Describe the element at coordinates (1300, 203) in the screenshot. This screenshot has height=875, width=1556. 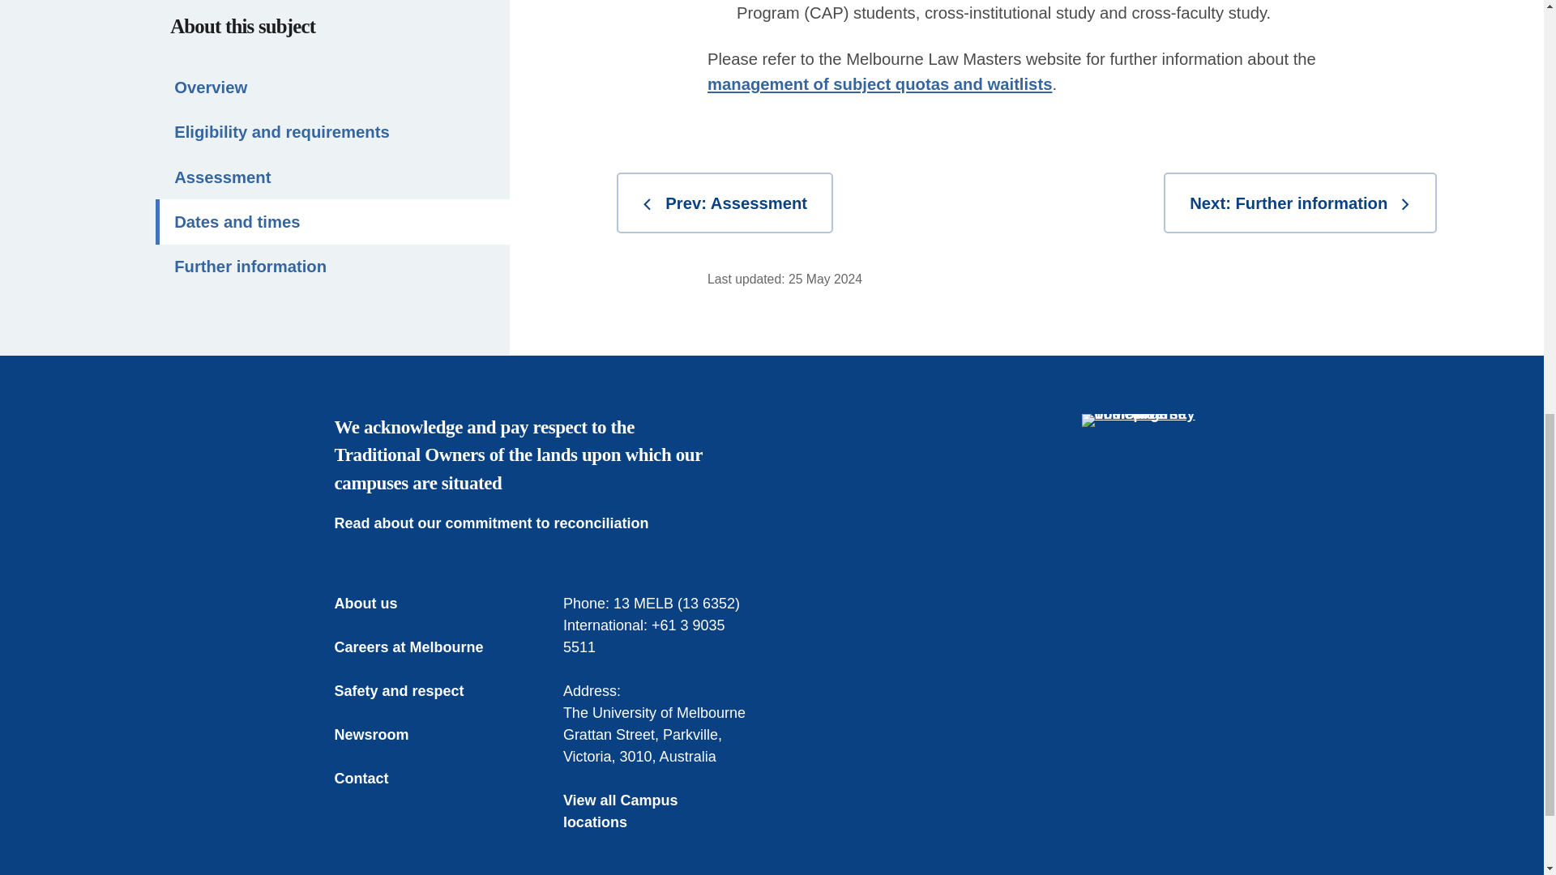
I see `Next: Further information` at that location.